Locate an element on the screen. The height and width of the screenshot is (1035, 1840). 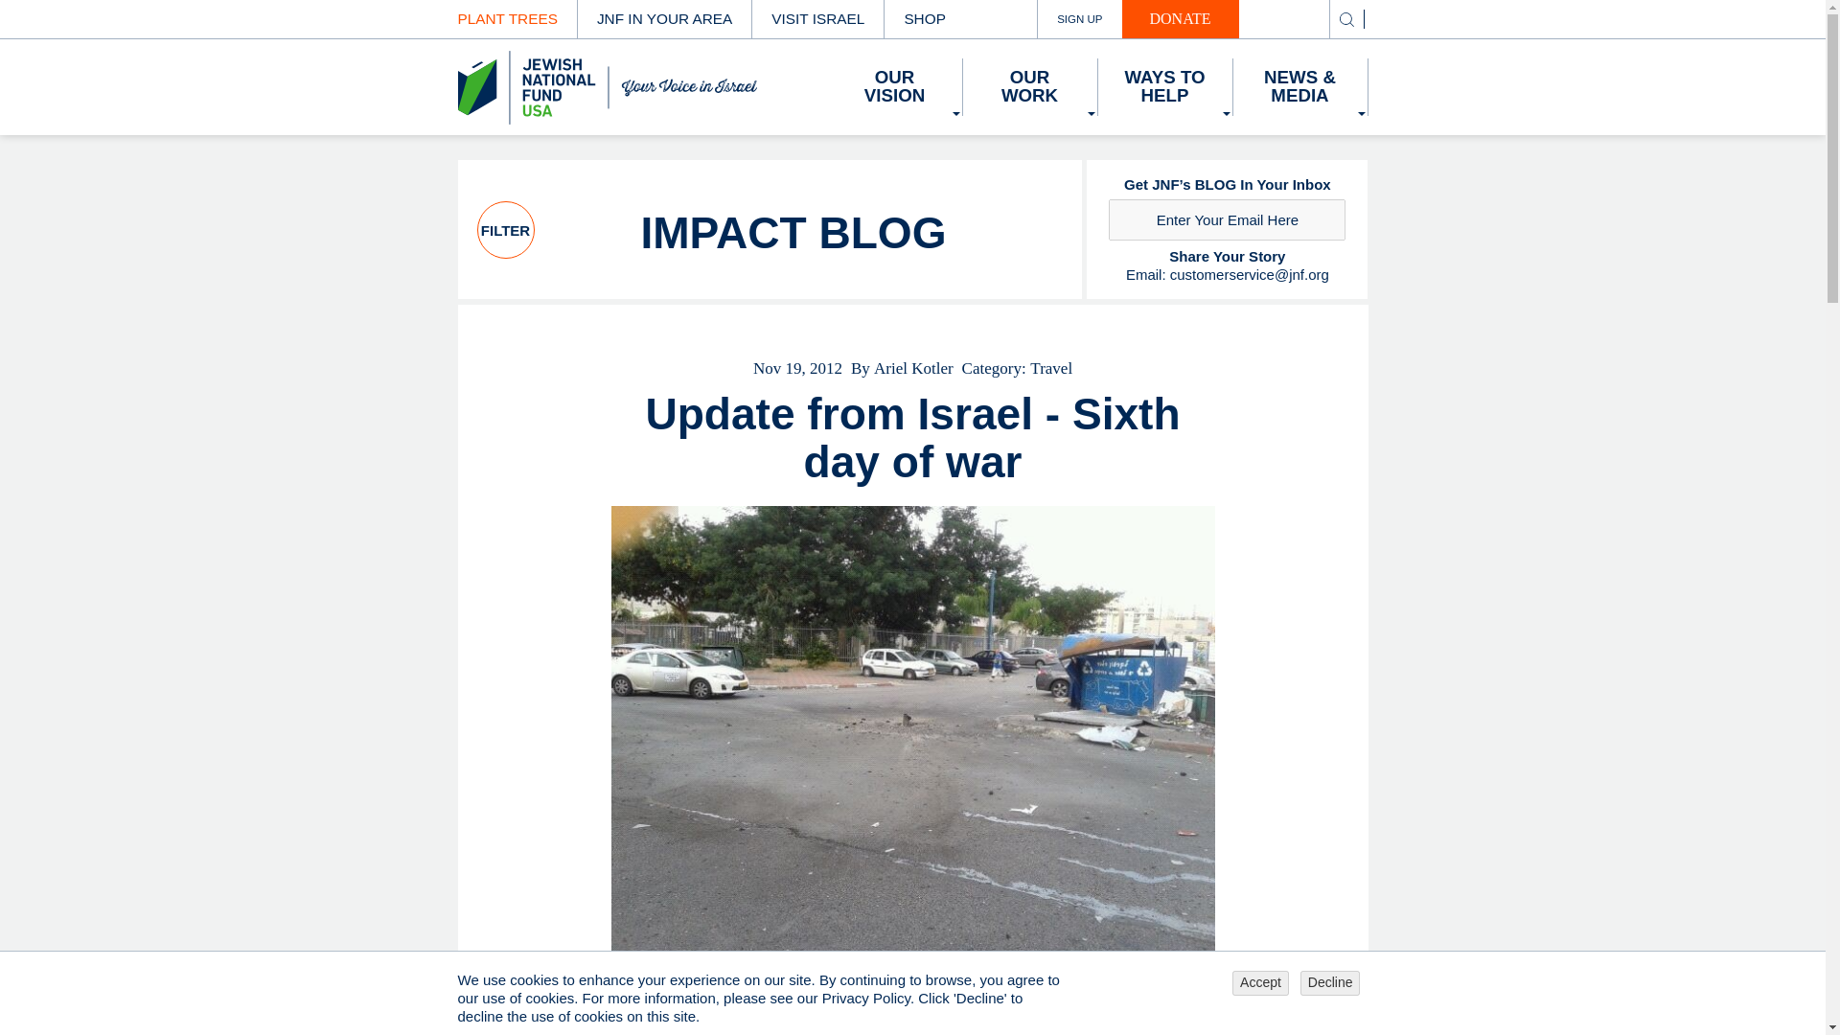
SHOP is located at coordinates (924, 19).